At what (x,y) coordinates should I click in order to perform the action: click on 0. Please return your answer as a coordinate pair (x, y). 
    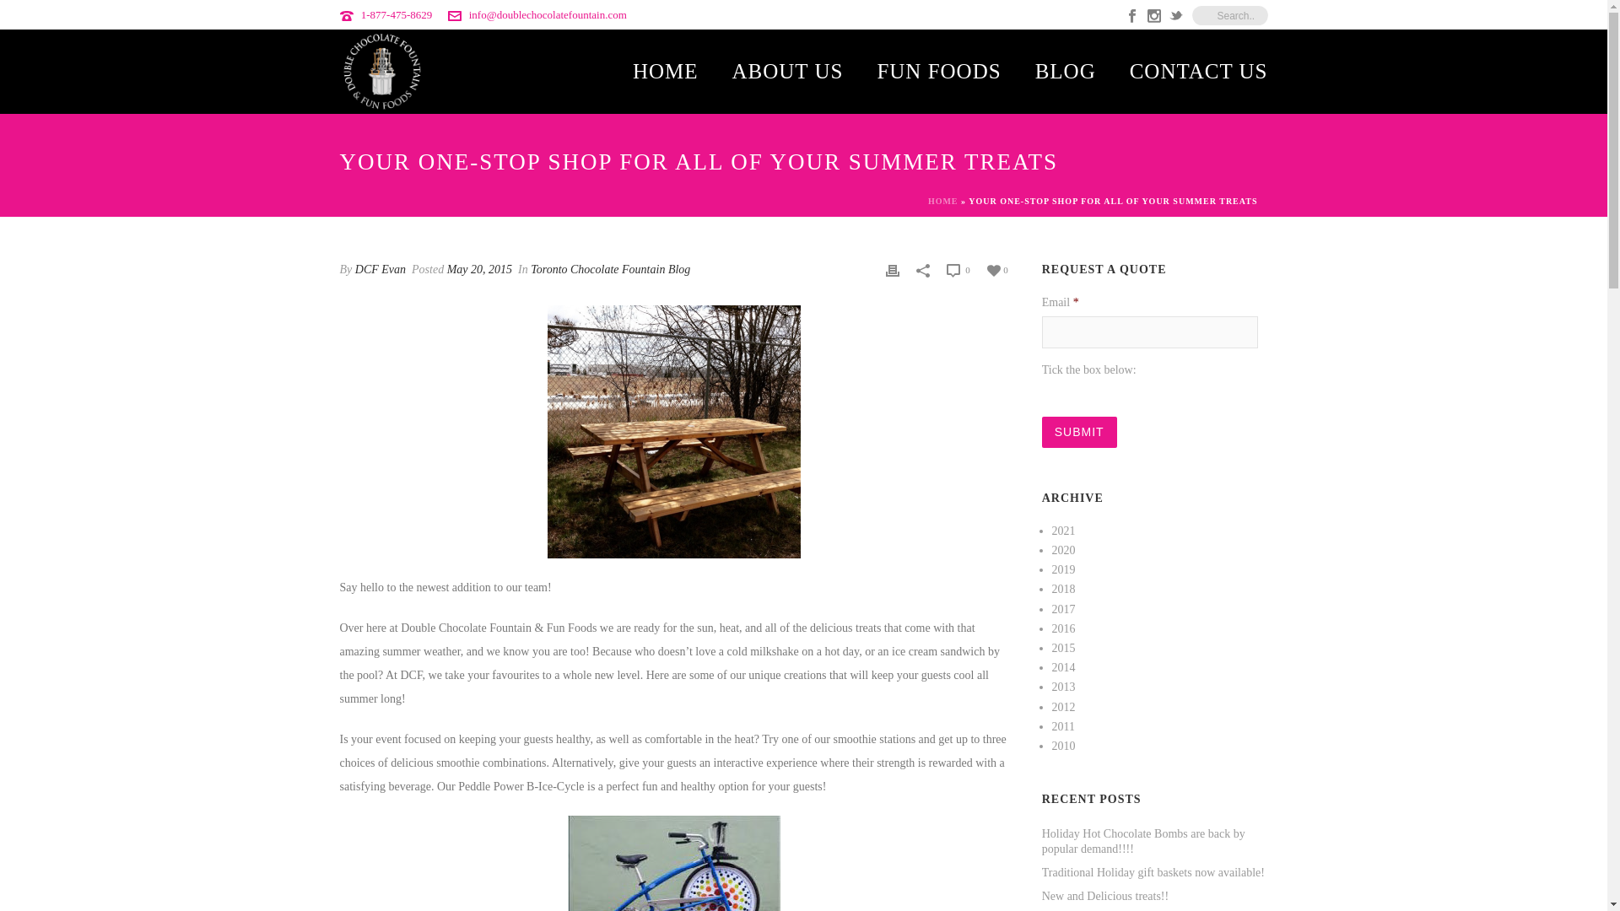
    Looking at the image, I should click on (957, 269).